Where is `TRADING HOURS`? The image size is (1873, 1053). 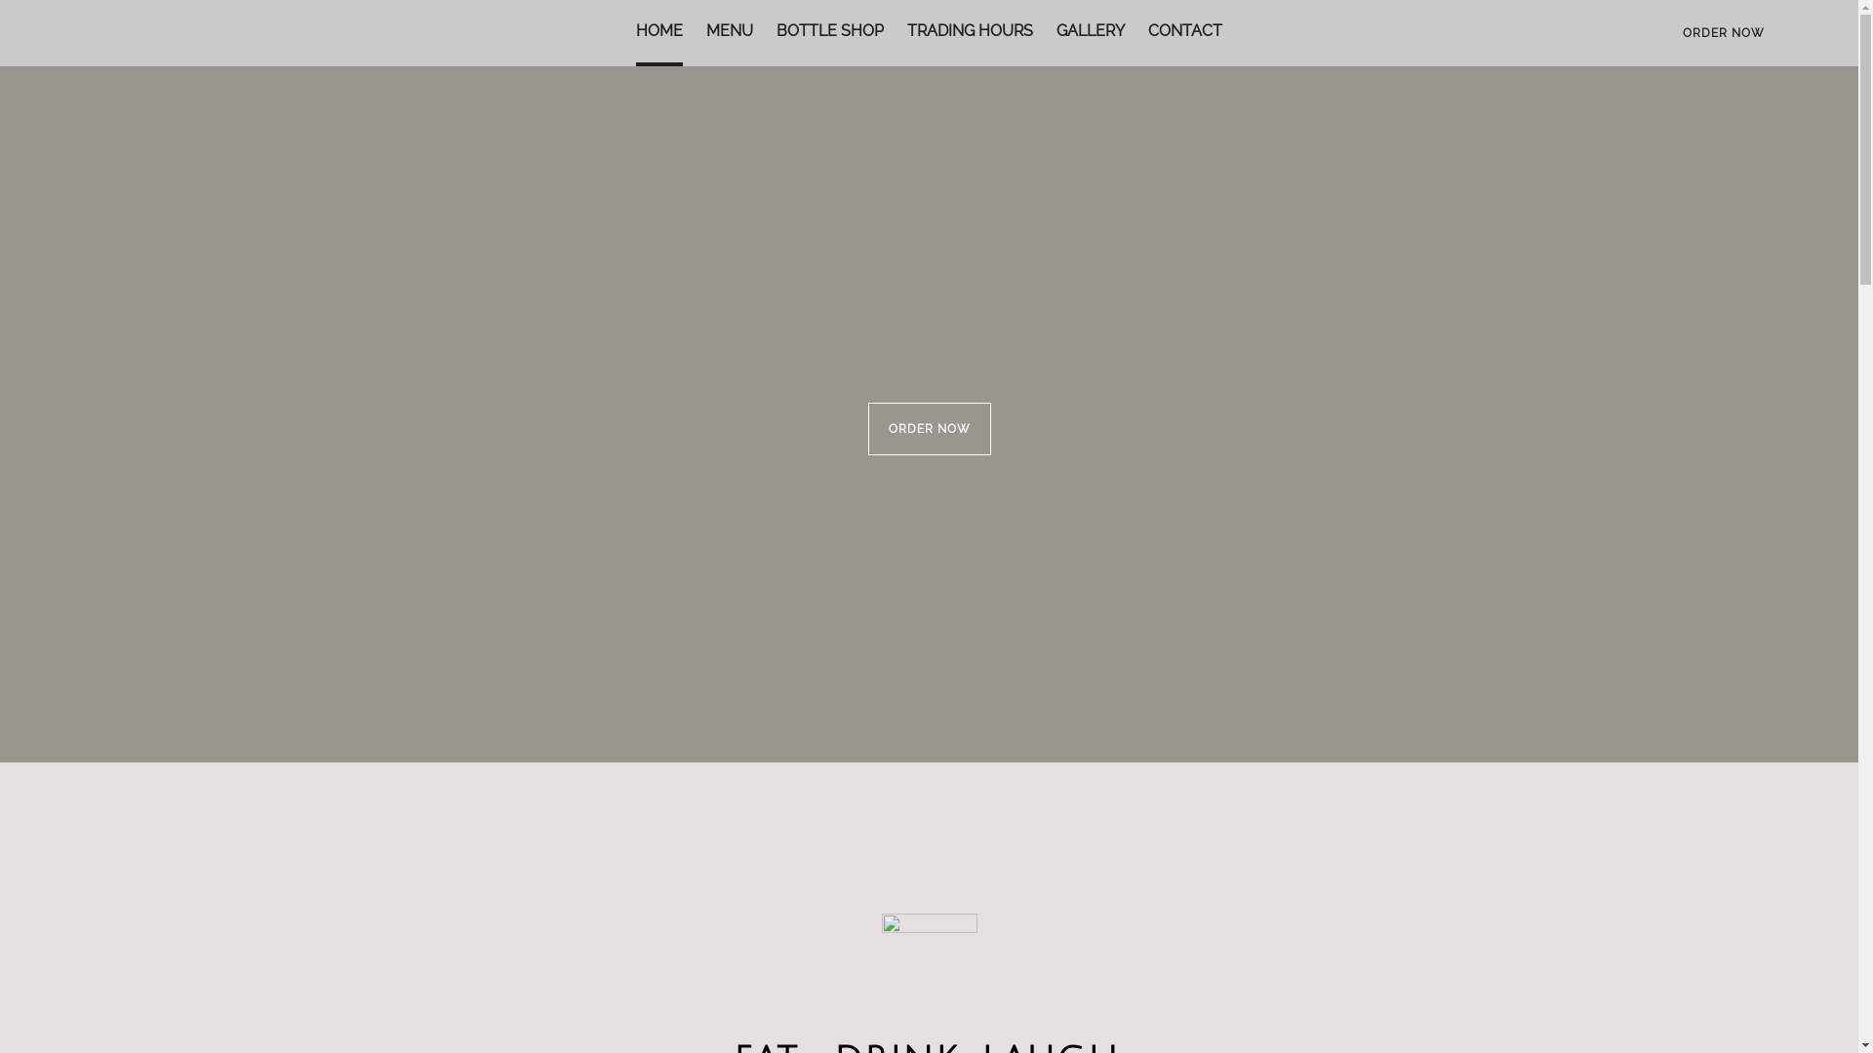
TRADING HOURS is located at coordinates (970, 33).